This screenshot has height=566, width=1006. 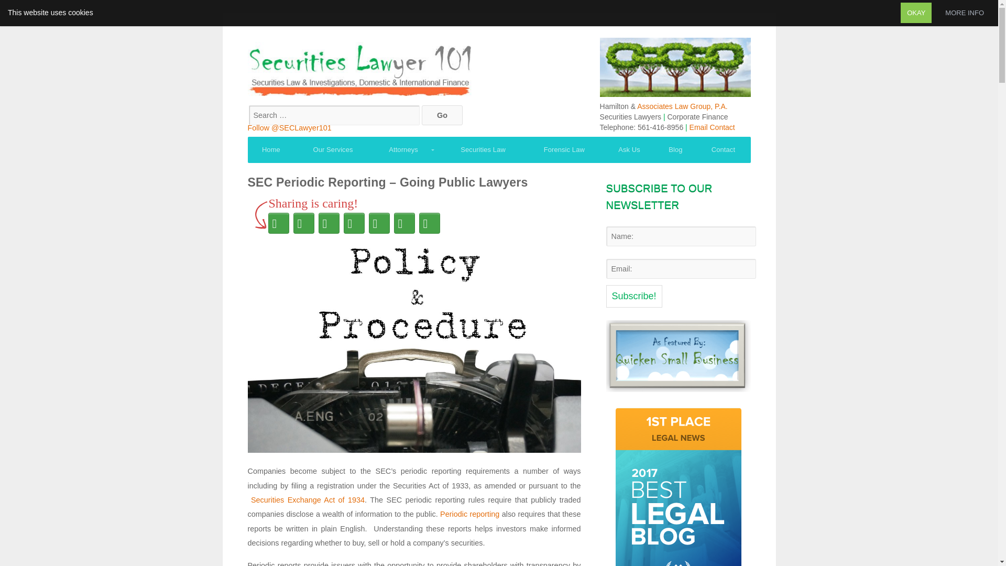 I want to click on Securities Law, so click(x=483, y=150).